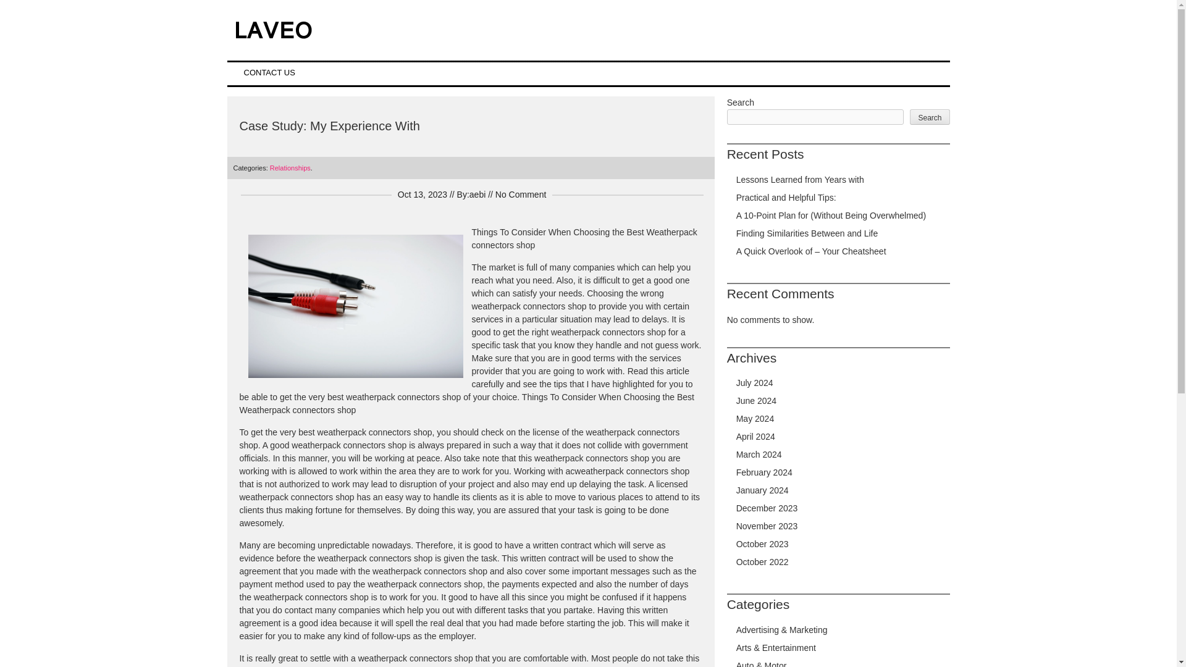 The image size is (1186, 667). I want to click on October 2022, so click(762, 562).